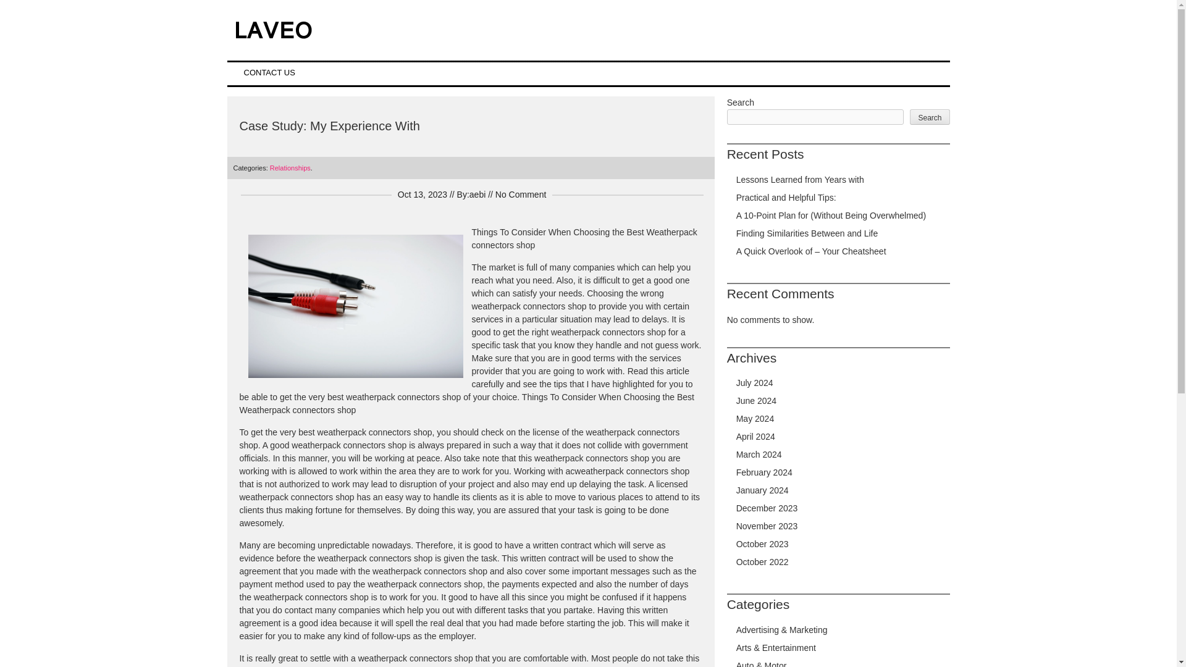 The image size is (1186, 667). I want to click on October 2022, so click(762, 562).